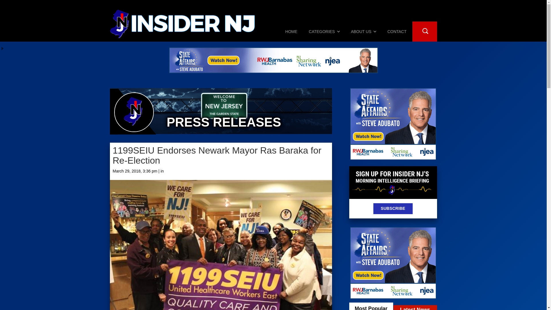 The image size is (551, 310). What do you see at coordinates (324, 31) in the screenshot?
I see `CATEGORIES` at bounding box center [324, 31].